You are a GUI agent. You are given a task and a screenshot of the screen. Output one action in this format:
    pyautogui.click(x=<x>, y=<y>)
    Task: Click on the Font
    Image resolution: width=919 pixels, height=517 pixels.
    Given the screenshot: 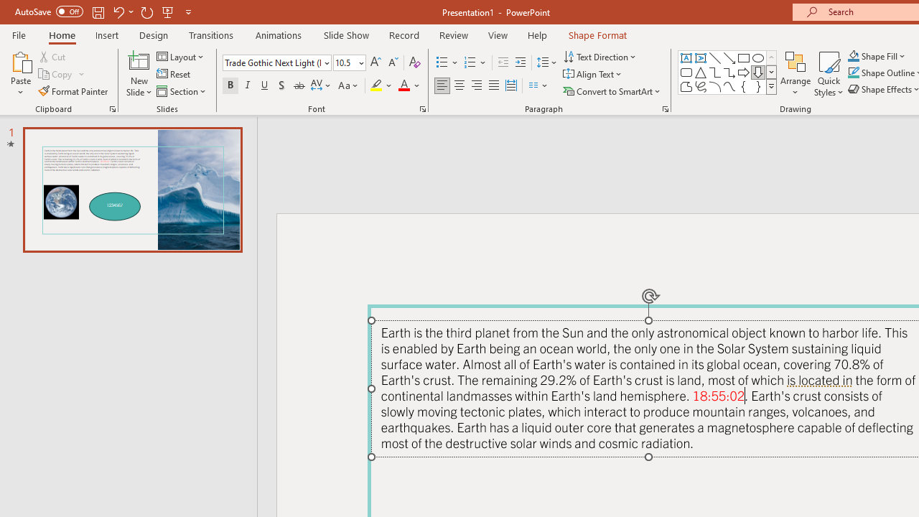 What is the action you would take?
    pyautogui.click(x=277, y=63)
    